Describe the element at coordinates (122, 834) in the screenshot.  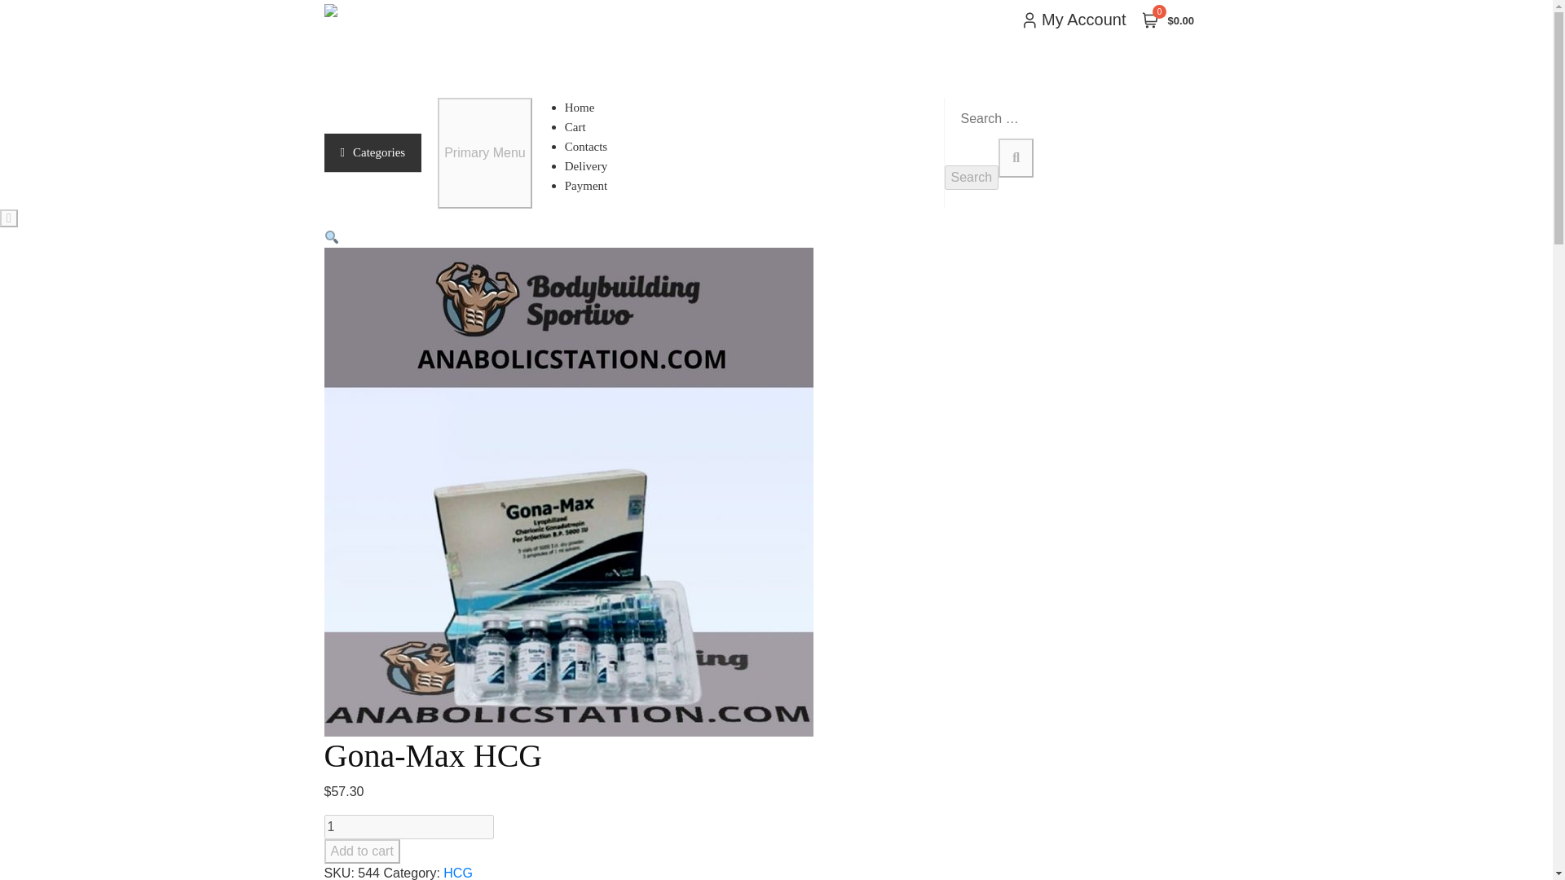
I see `HelpCrunch` at that location.